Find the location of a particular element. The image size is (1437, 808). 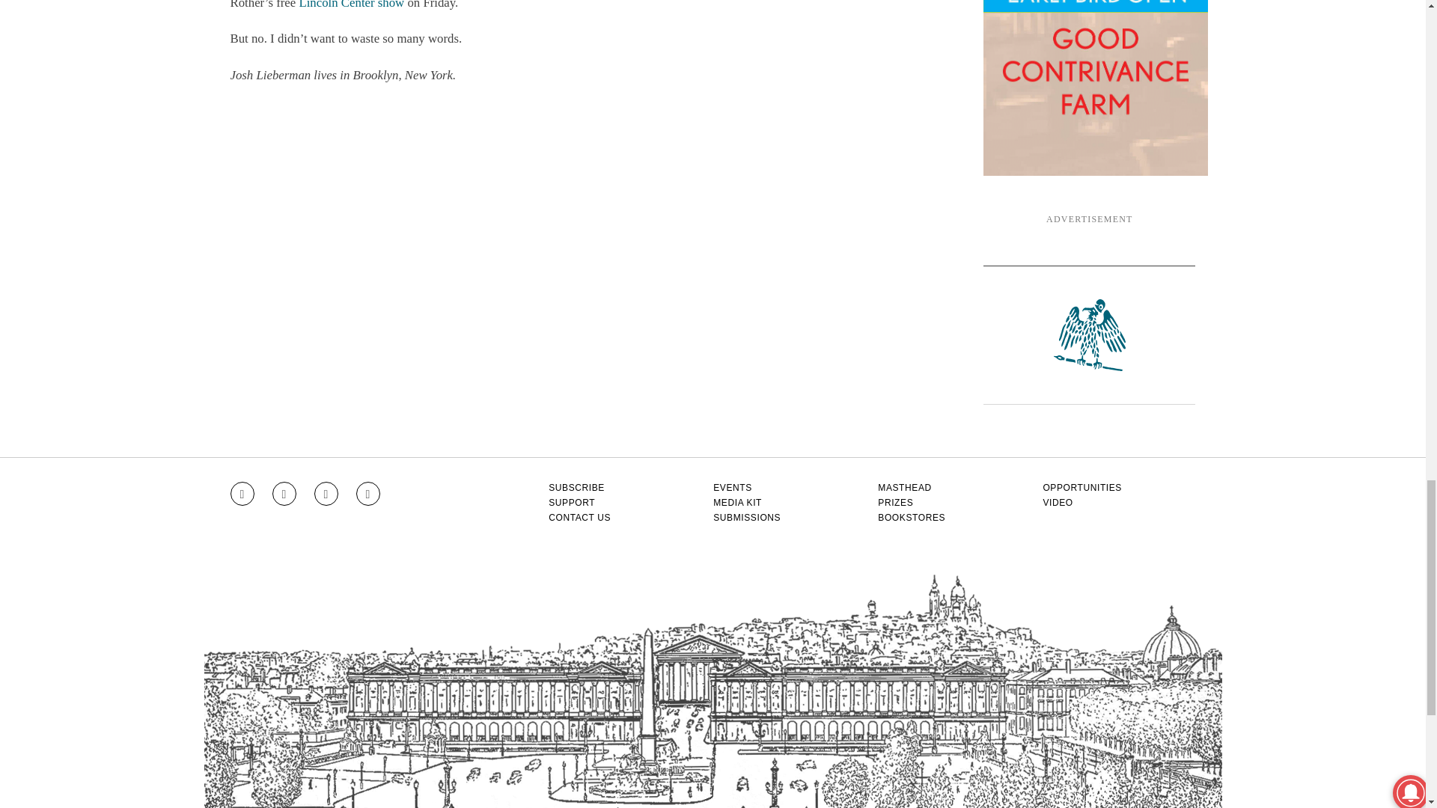

Go to Twitter feed is located at coordinates (326, 494).